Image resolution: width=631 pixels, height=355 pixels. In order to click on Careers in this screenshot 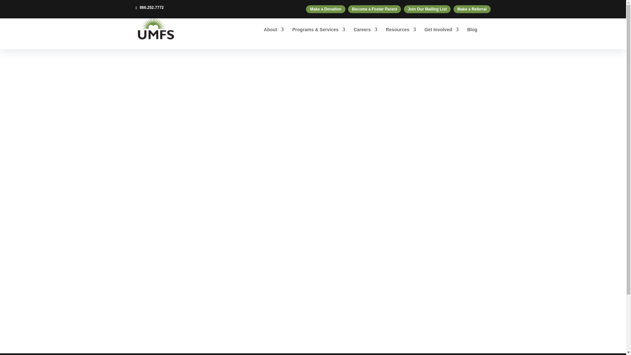, I will do `click(365, 35)`.